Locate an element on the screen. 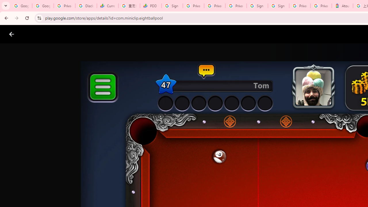  Kids is located at coordinates (111, 34).